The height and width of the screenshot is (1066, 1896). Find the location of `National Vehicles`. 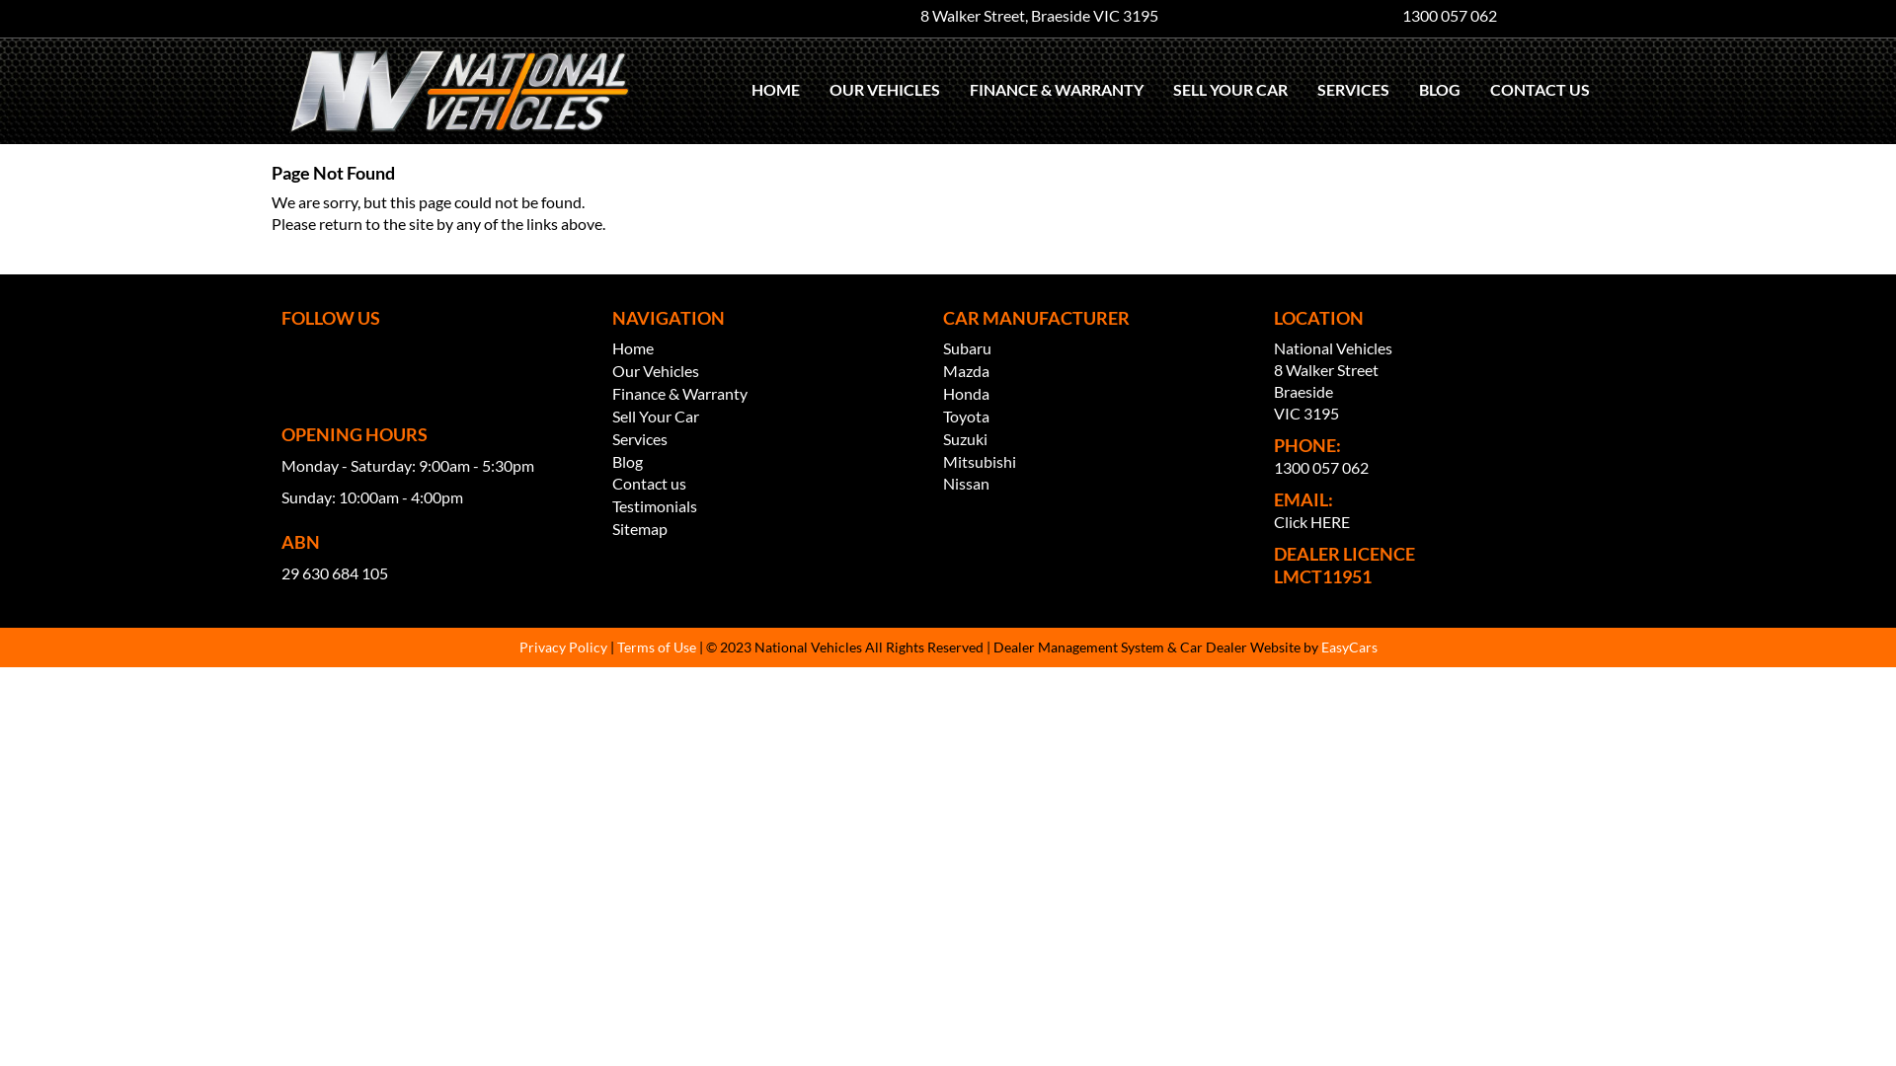

National Vehicles is located at coordinates (459, 91).